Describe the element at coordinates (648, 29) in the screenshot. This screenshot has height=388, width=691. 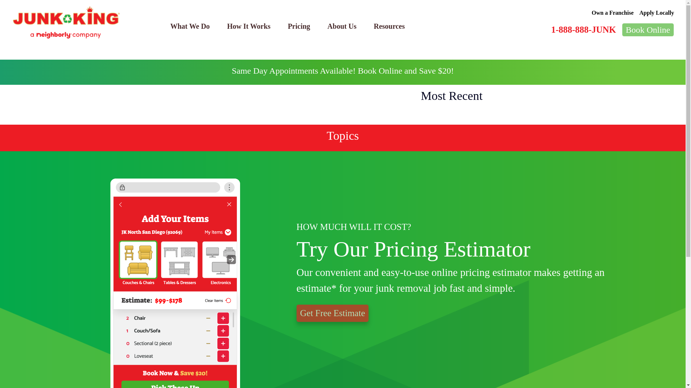
I see `Book Online` at that location.